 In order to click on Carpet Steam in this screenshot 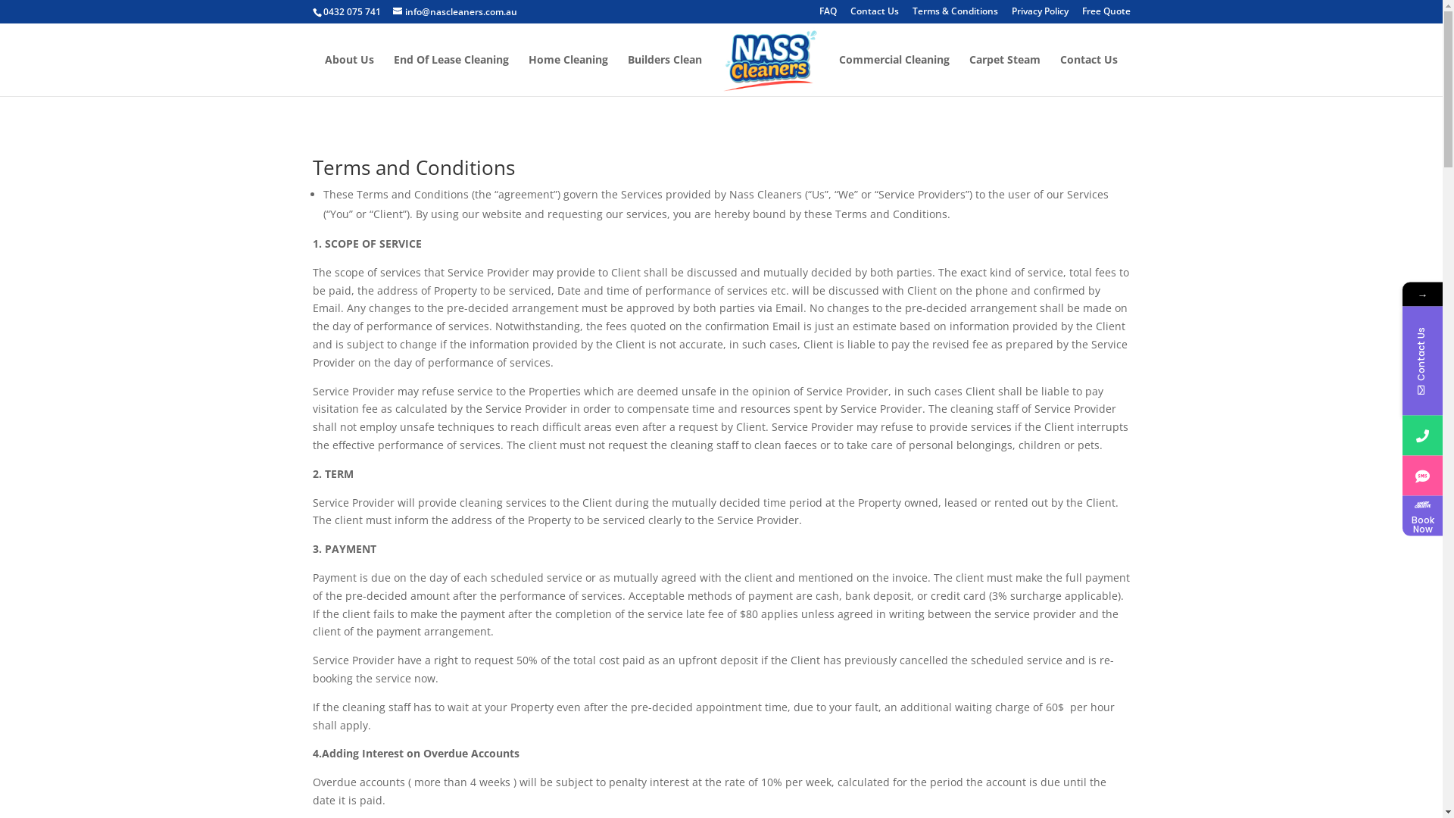, I will do `click(1005, 76)`.